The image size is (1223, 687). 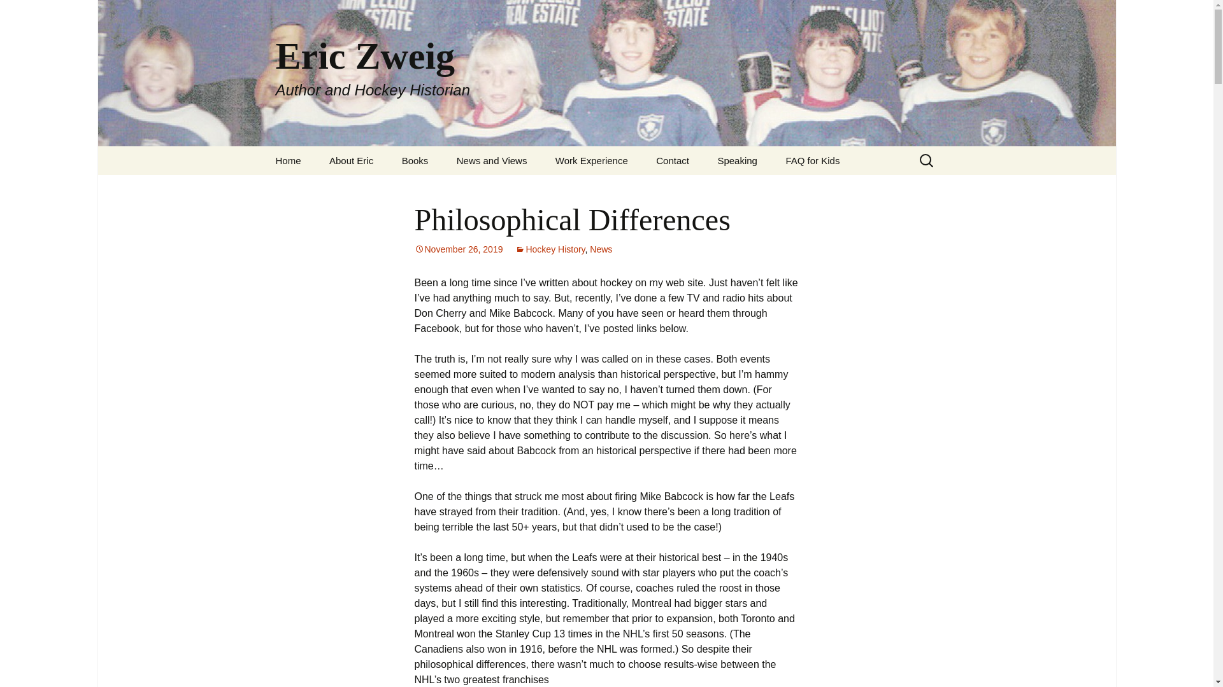 What do you see at coordinates (352, 160) in the screenshot?
I see `Search` at bounding box center [352, 160].